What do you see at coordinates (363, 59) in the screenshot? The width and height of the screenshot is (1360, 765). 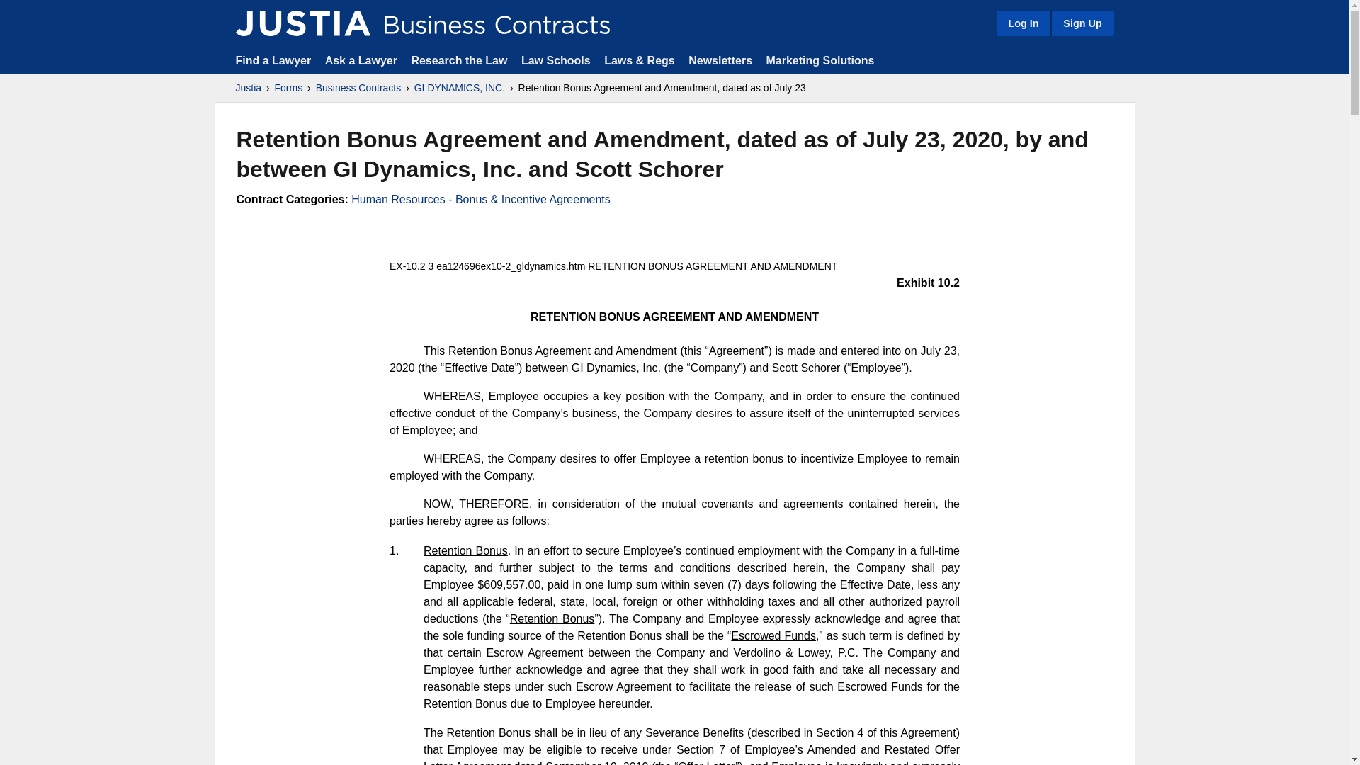 I see `Ask a Lawyer` at bounding box center [363, 59].